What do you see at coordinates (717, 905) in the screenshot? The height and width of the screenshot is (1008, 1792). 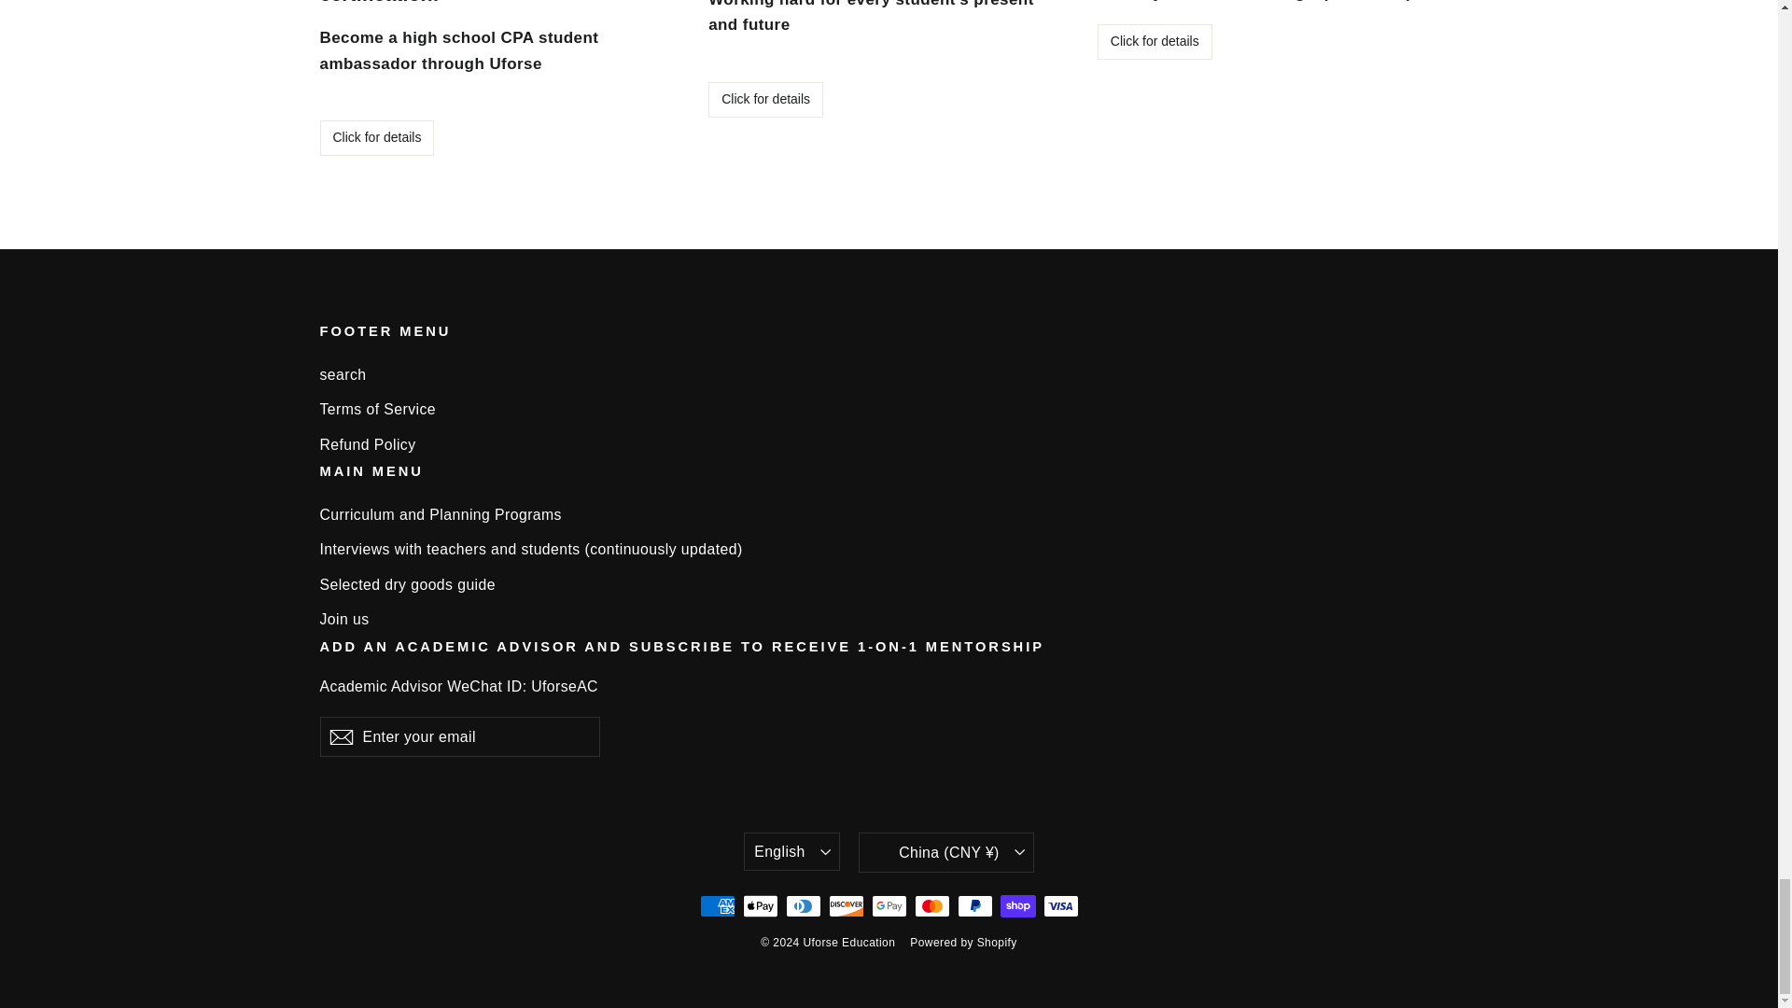 I see `American Express` at bounding box center [717, 905].